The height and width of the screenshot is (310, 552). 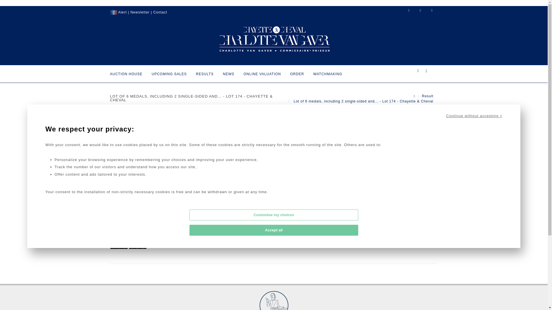 I want to click on UPCOMING SALES, so click(x=169, y=72).